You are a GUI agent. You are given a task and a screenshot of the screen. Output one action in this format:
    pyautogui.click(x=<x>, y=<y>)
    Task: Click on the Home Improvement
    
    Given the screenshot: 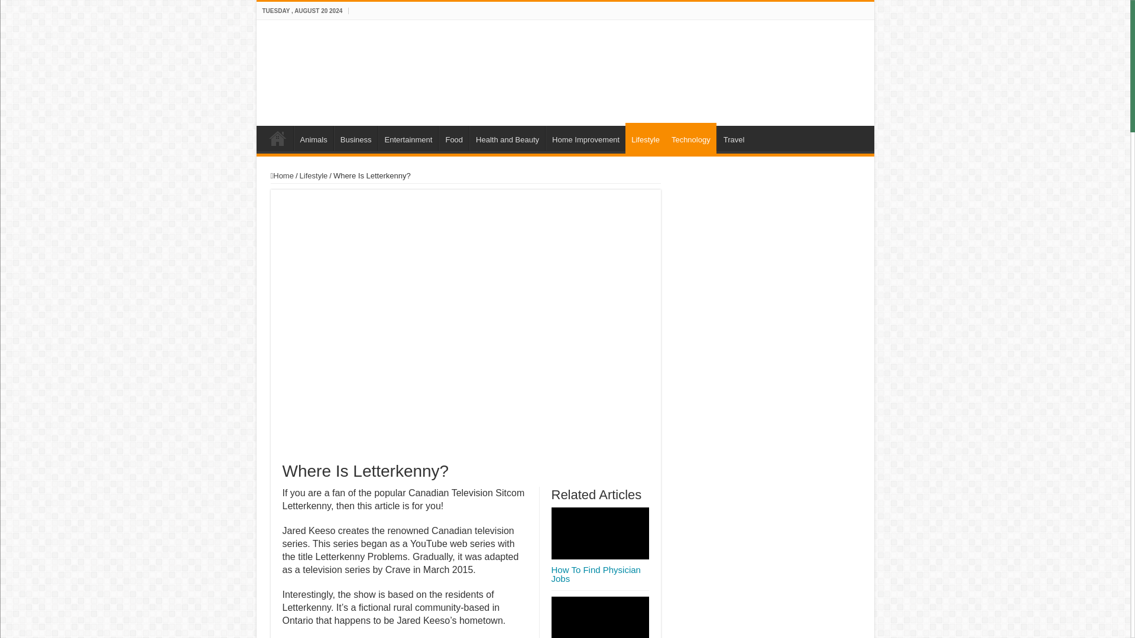 What is the action you would take?
    pyautogui.click(x=585, y=138)
    